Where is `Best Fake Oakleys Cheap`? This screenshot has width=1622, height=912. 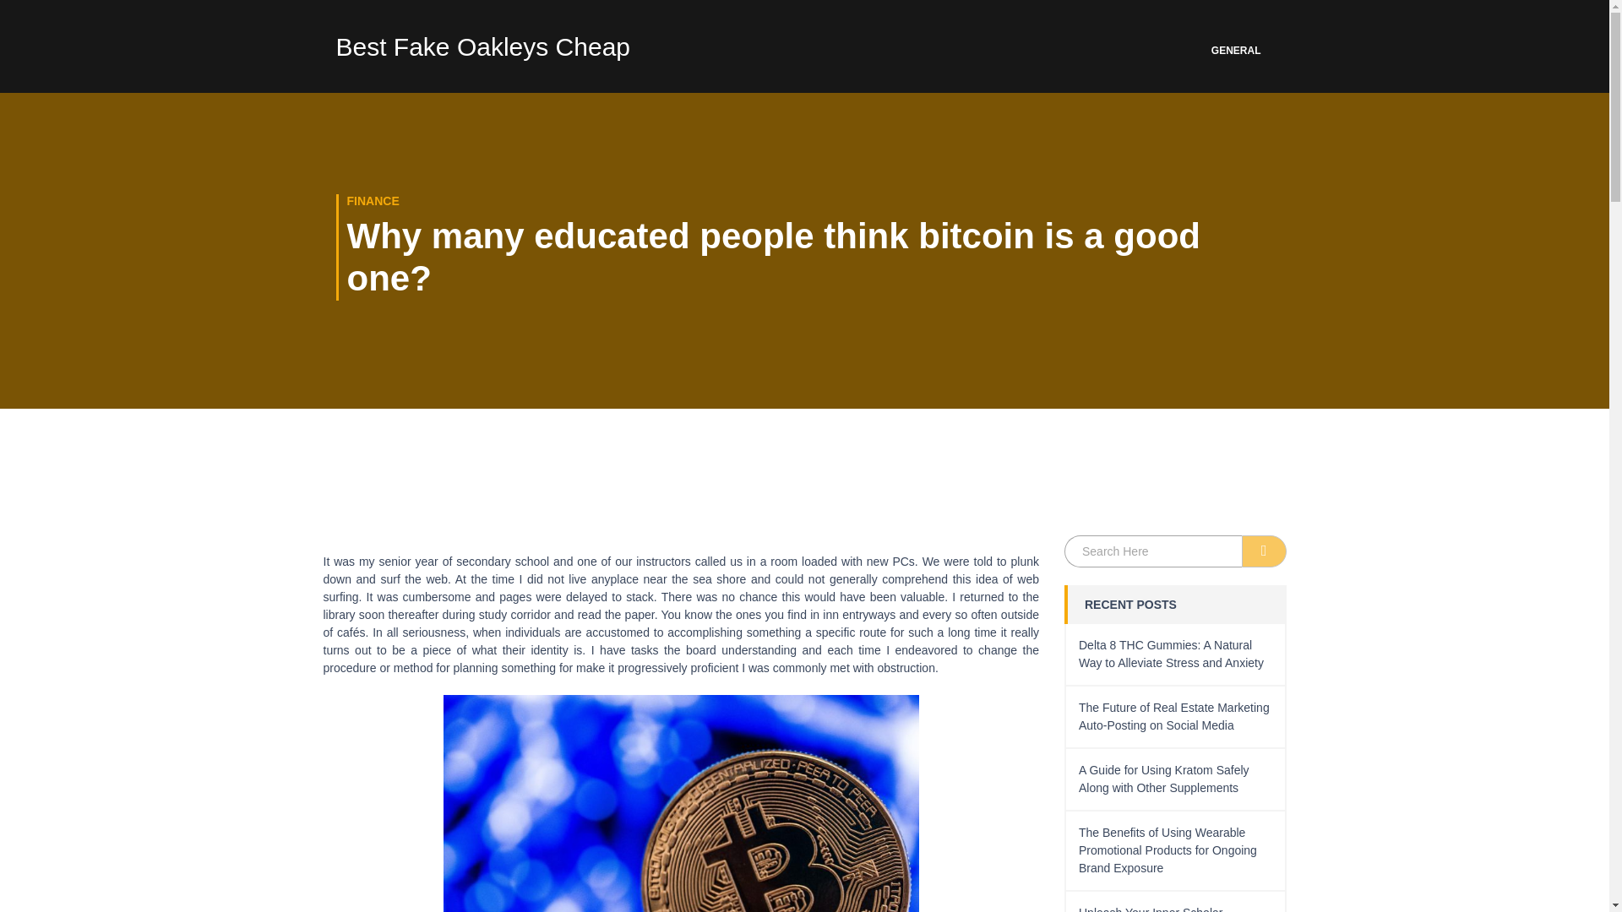 Best Fake Oakleys Cheap is located at coordinates (483, 51).